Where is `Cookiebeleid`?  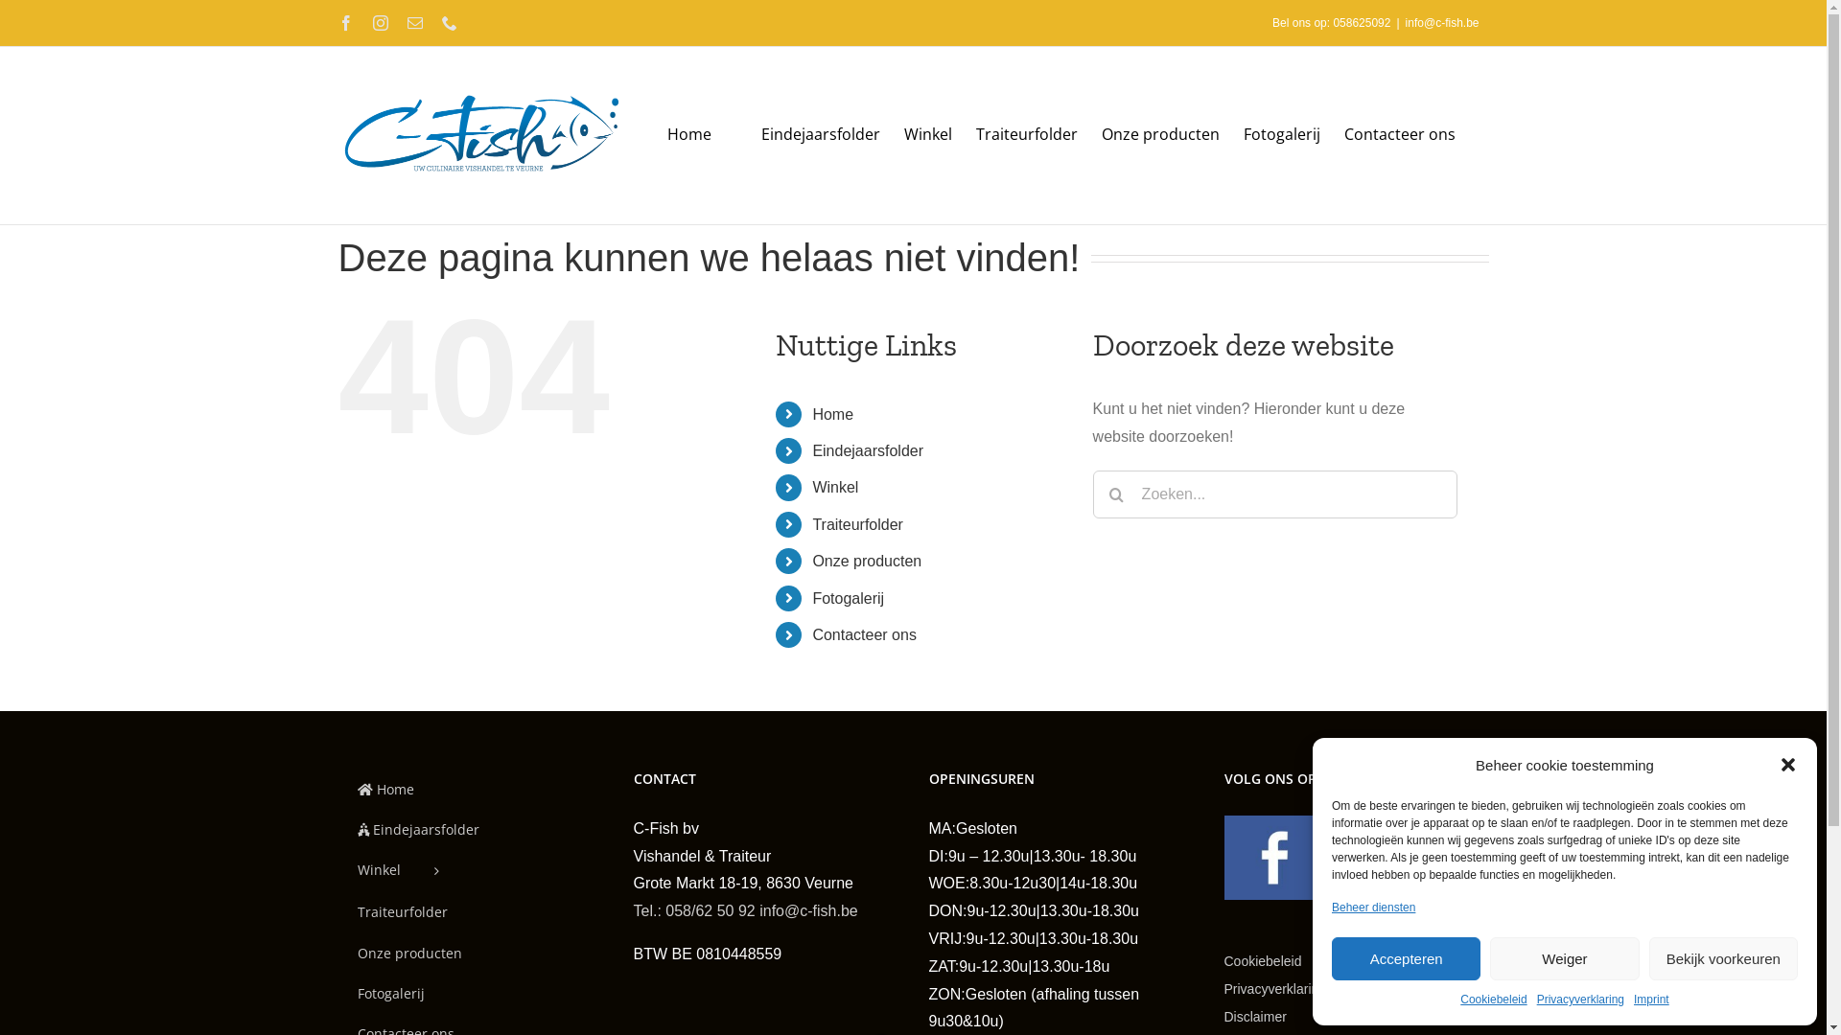
Cookiebeleid is located at coordinates (1289, 962).